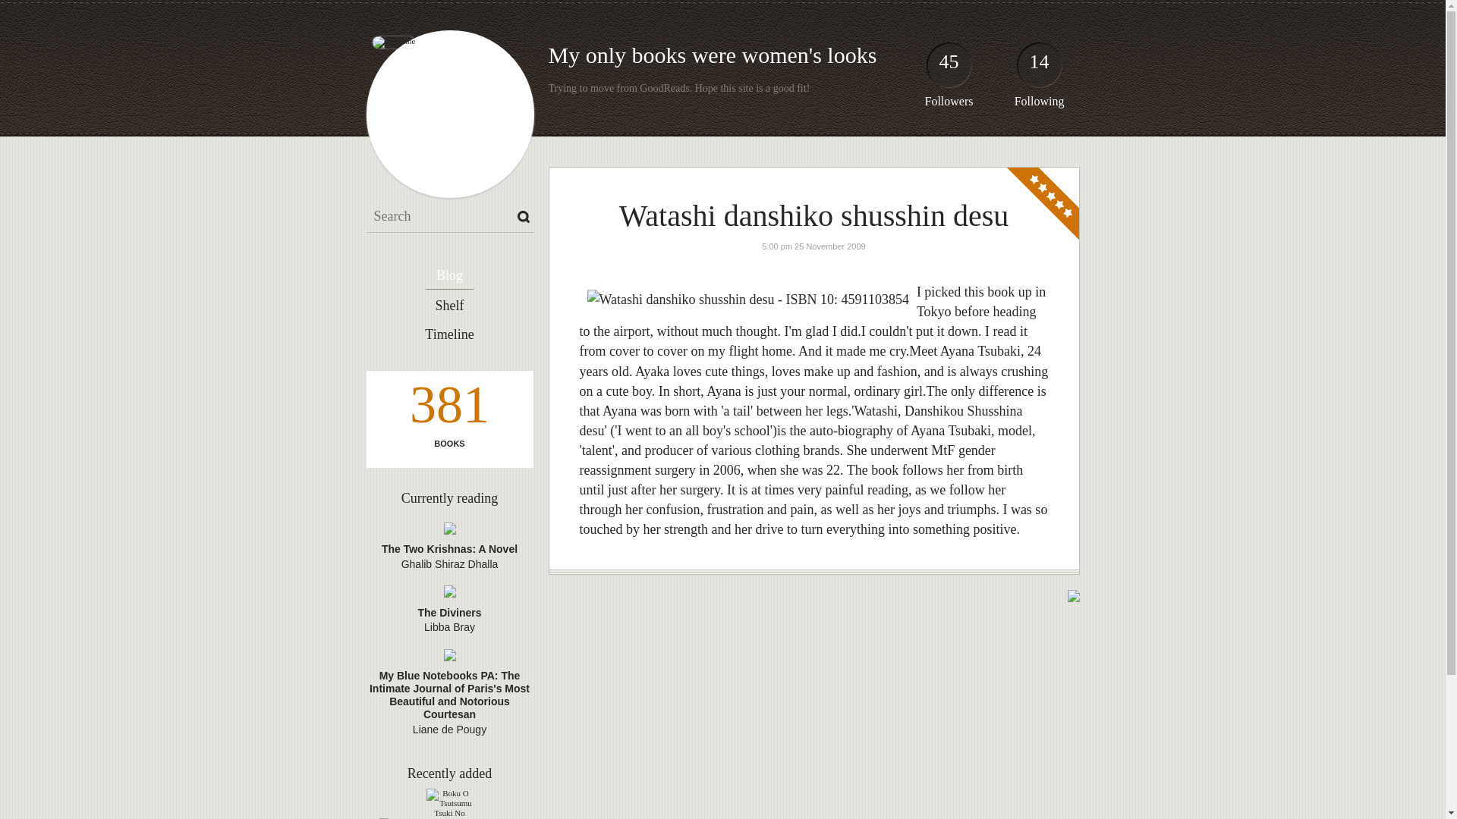 Image resolution: width=1457 pixels, height=819 pixels. I want to click on Blog, so click(449, 276).